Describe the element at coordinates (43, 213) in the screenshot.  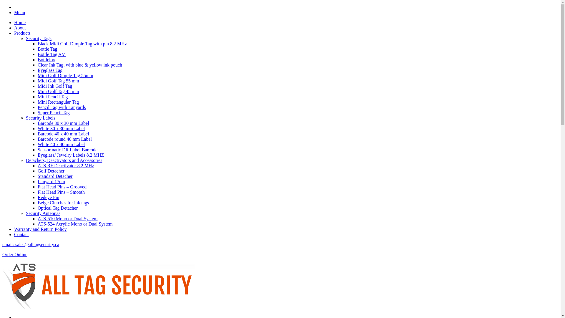
I see `Security Antennas` at that location.